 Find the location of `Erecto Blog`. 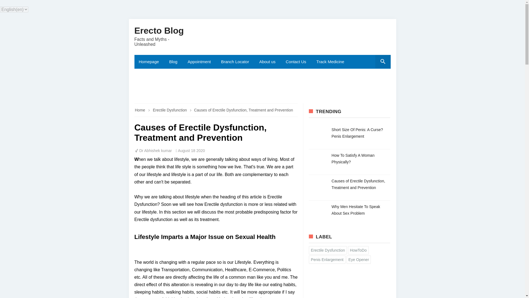

Erecto Blog is located at coordinates (159, 30).